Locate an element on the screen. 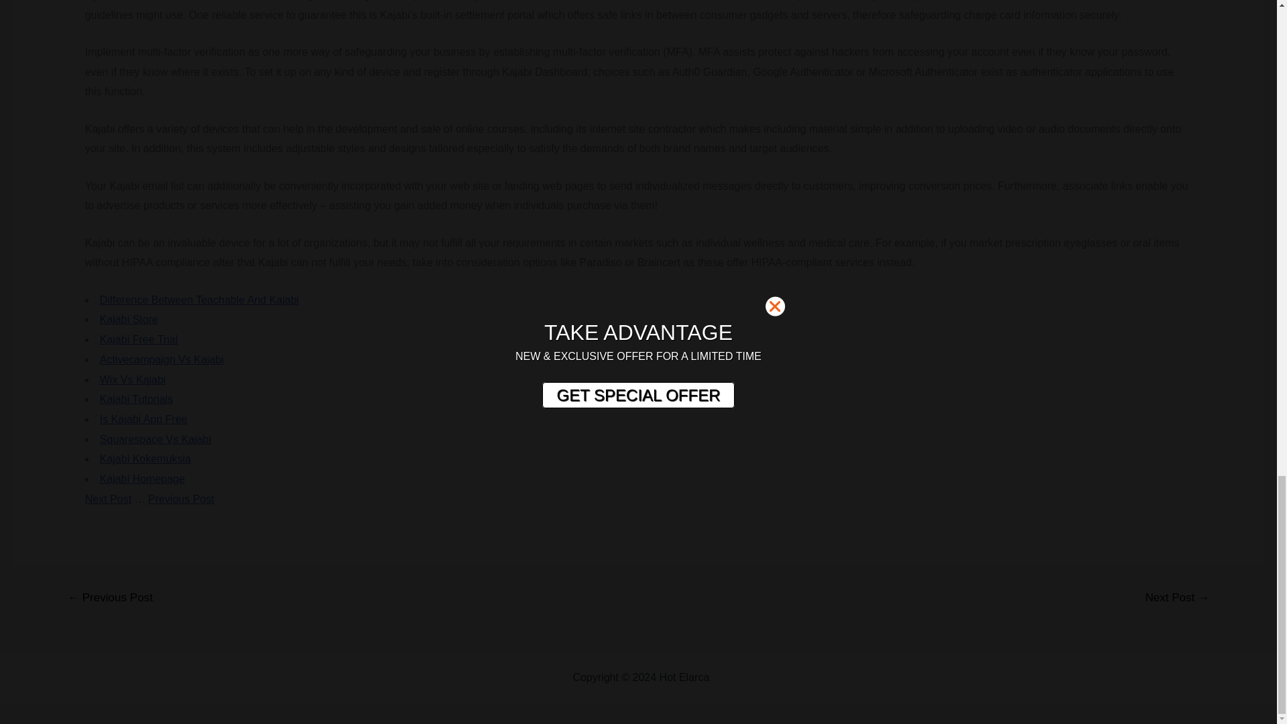 The image size is (1287, 724). Wix Vs Kajabi is located at coordinates (133, 379).